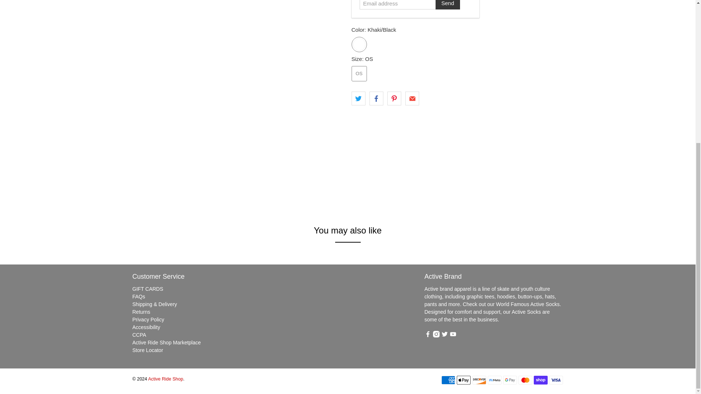 The height and width of the screenshot is (394, 701). I want to click on Share this on Pinterest, so click(394, 98).